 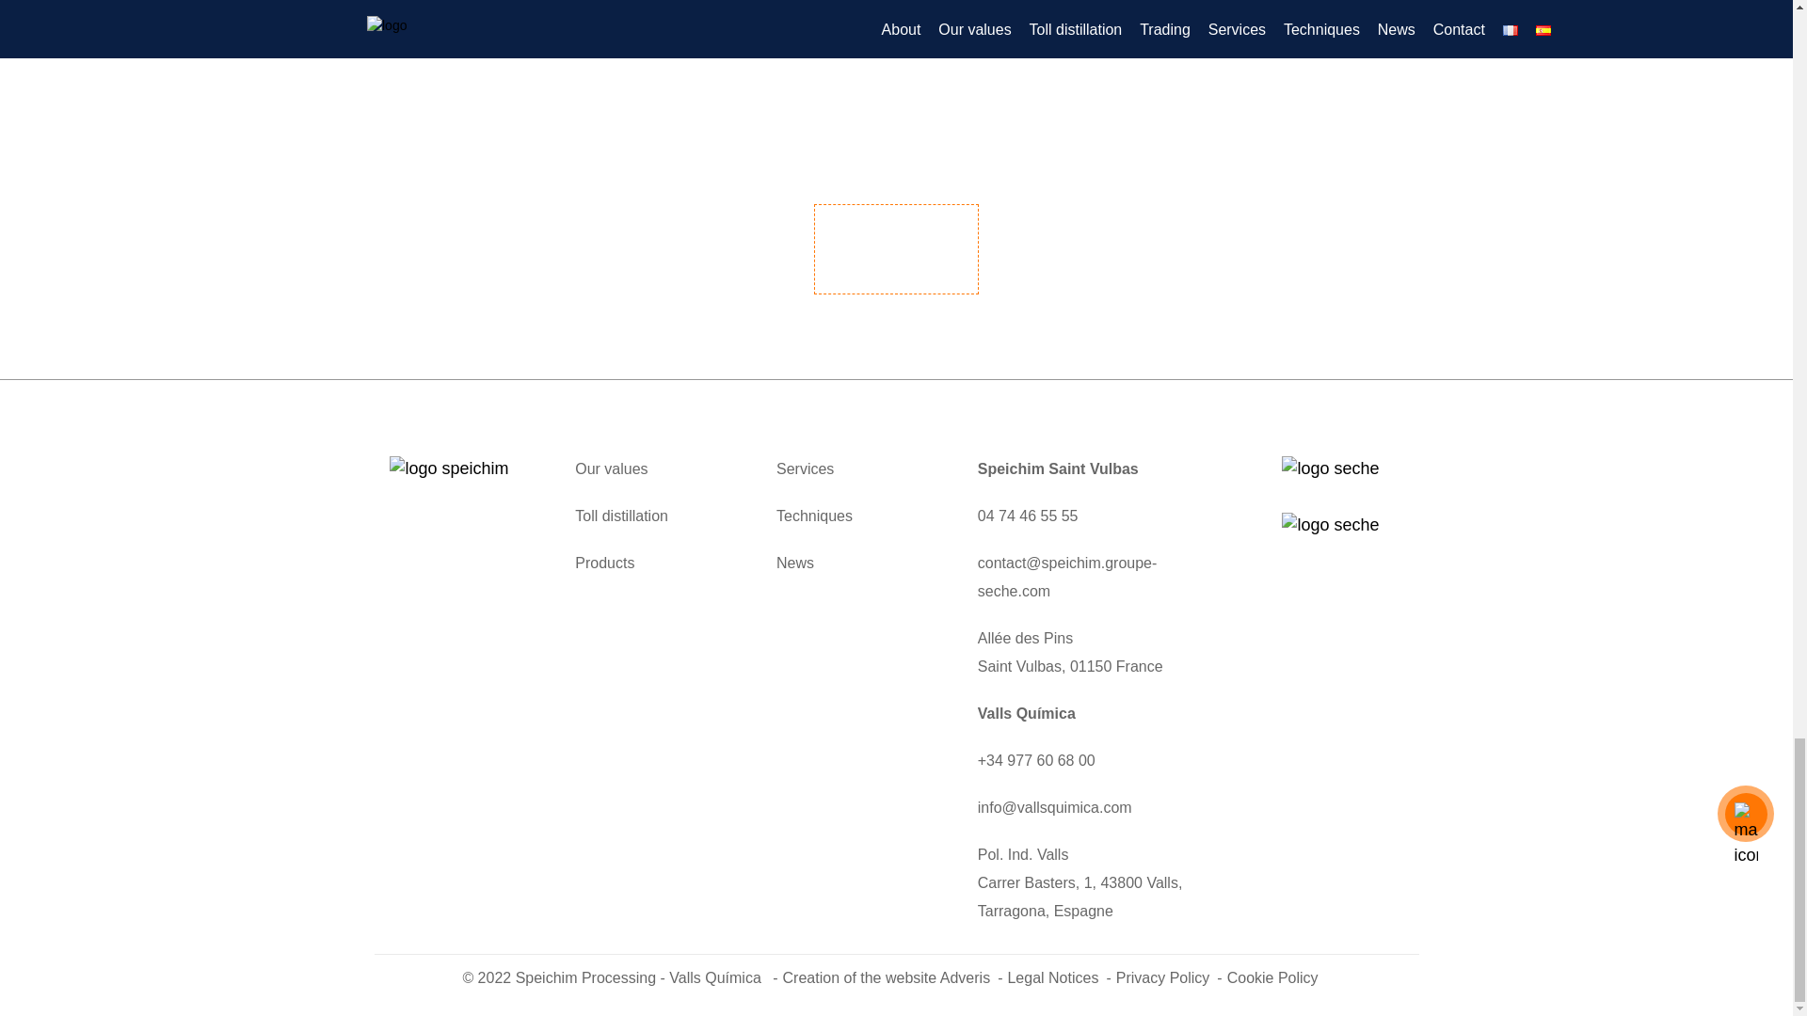 What do you see at coordinates (604, 564) in the screenshot?
I see `Products` at bounding box center [604, 564].